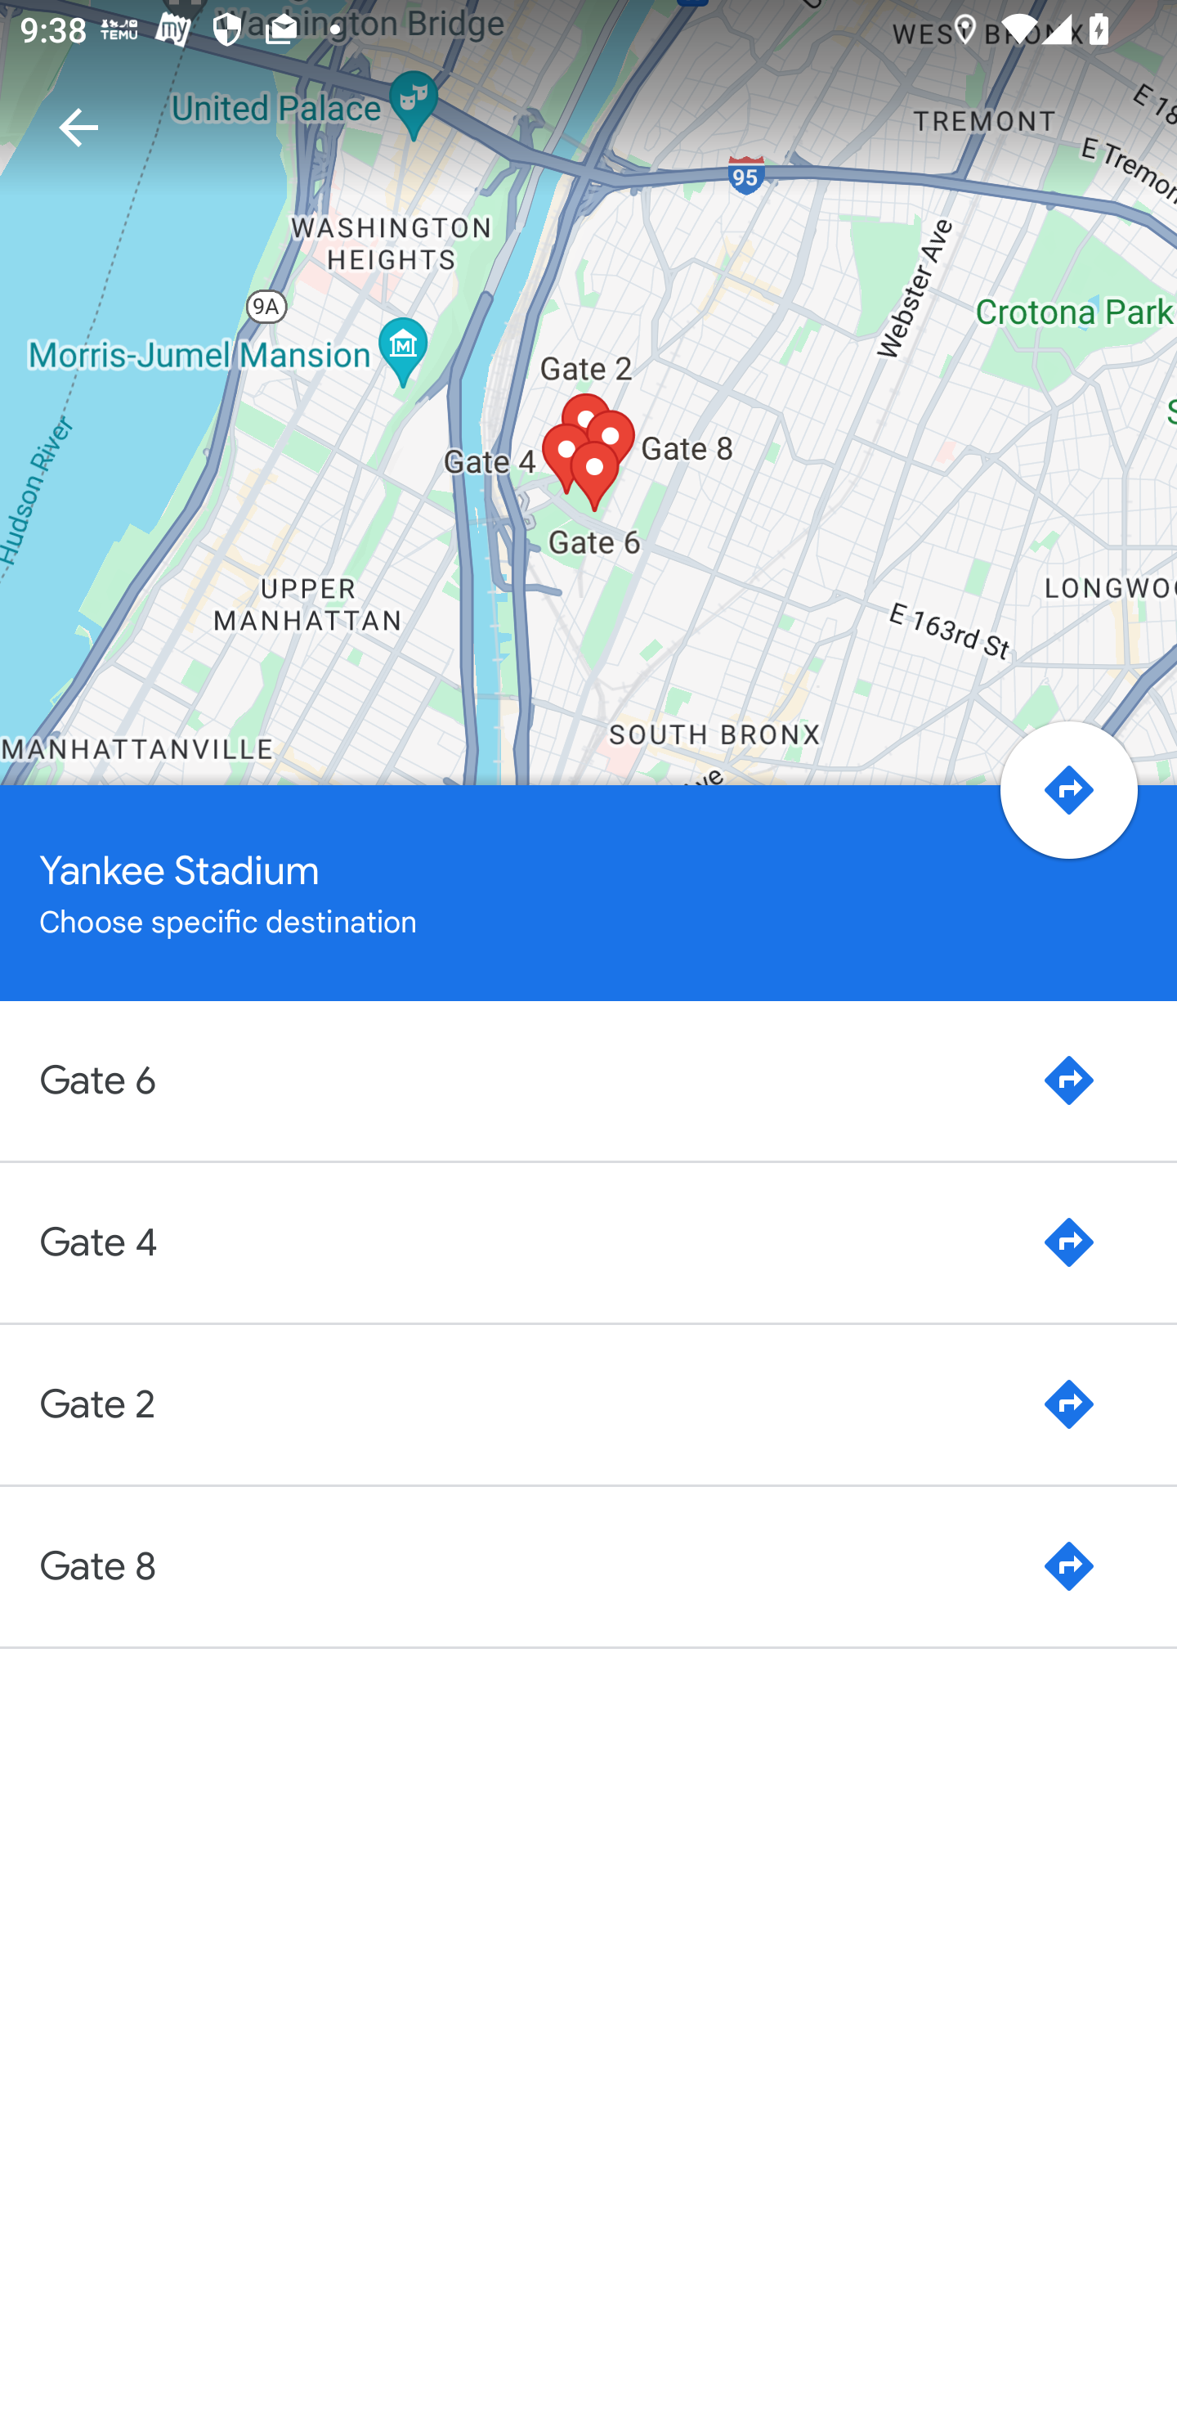  Describe the element at coordinates (524, 1080) in the screenshot. I see `Gate 6` at that location.